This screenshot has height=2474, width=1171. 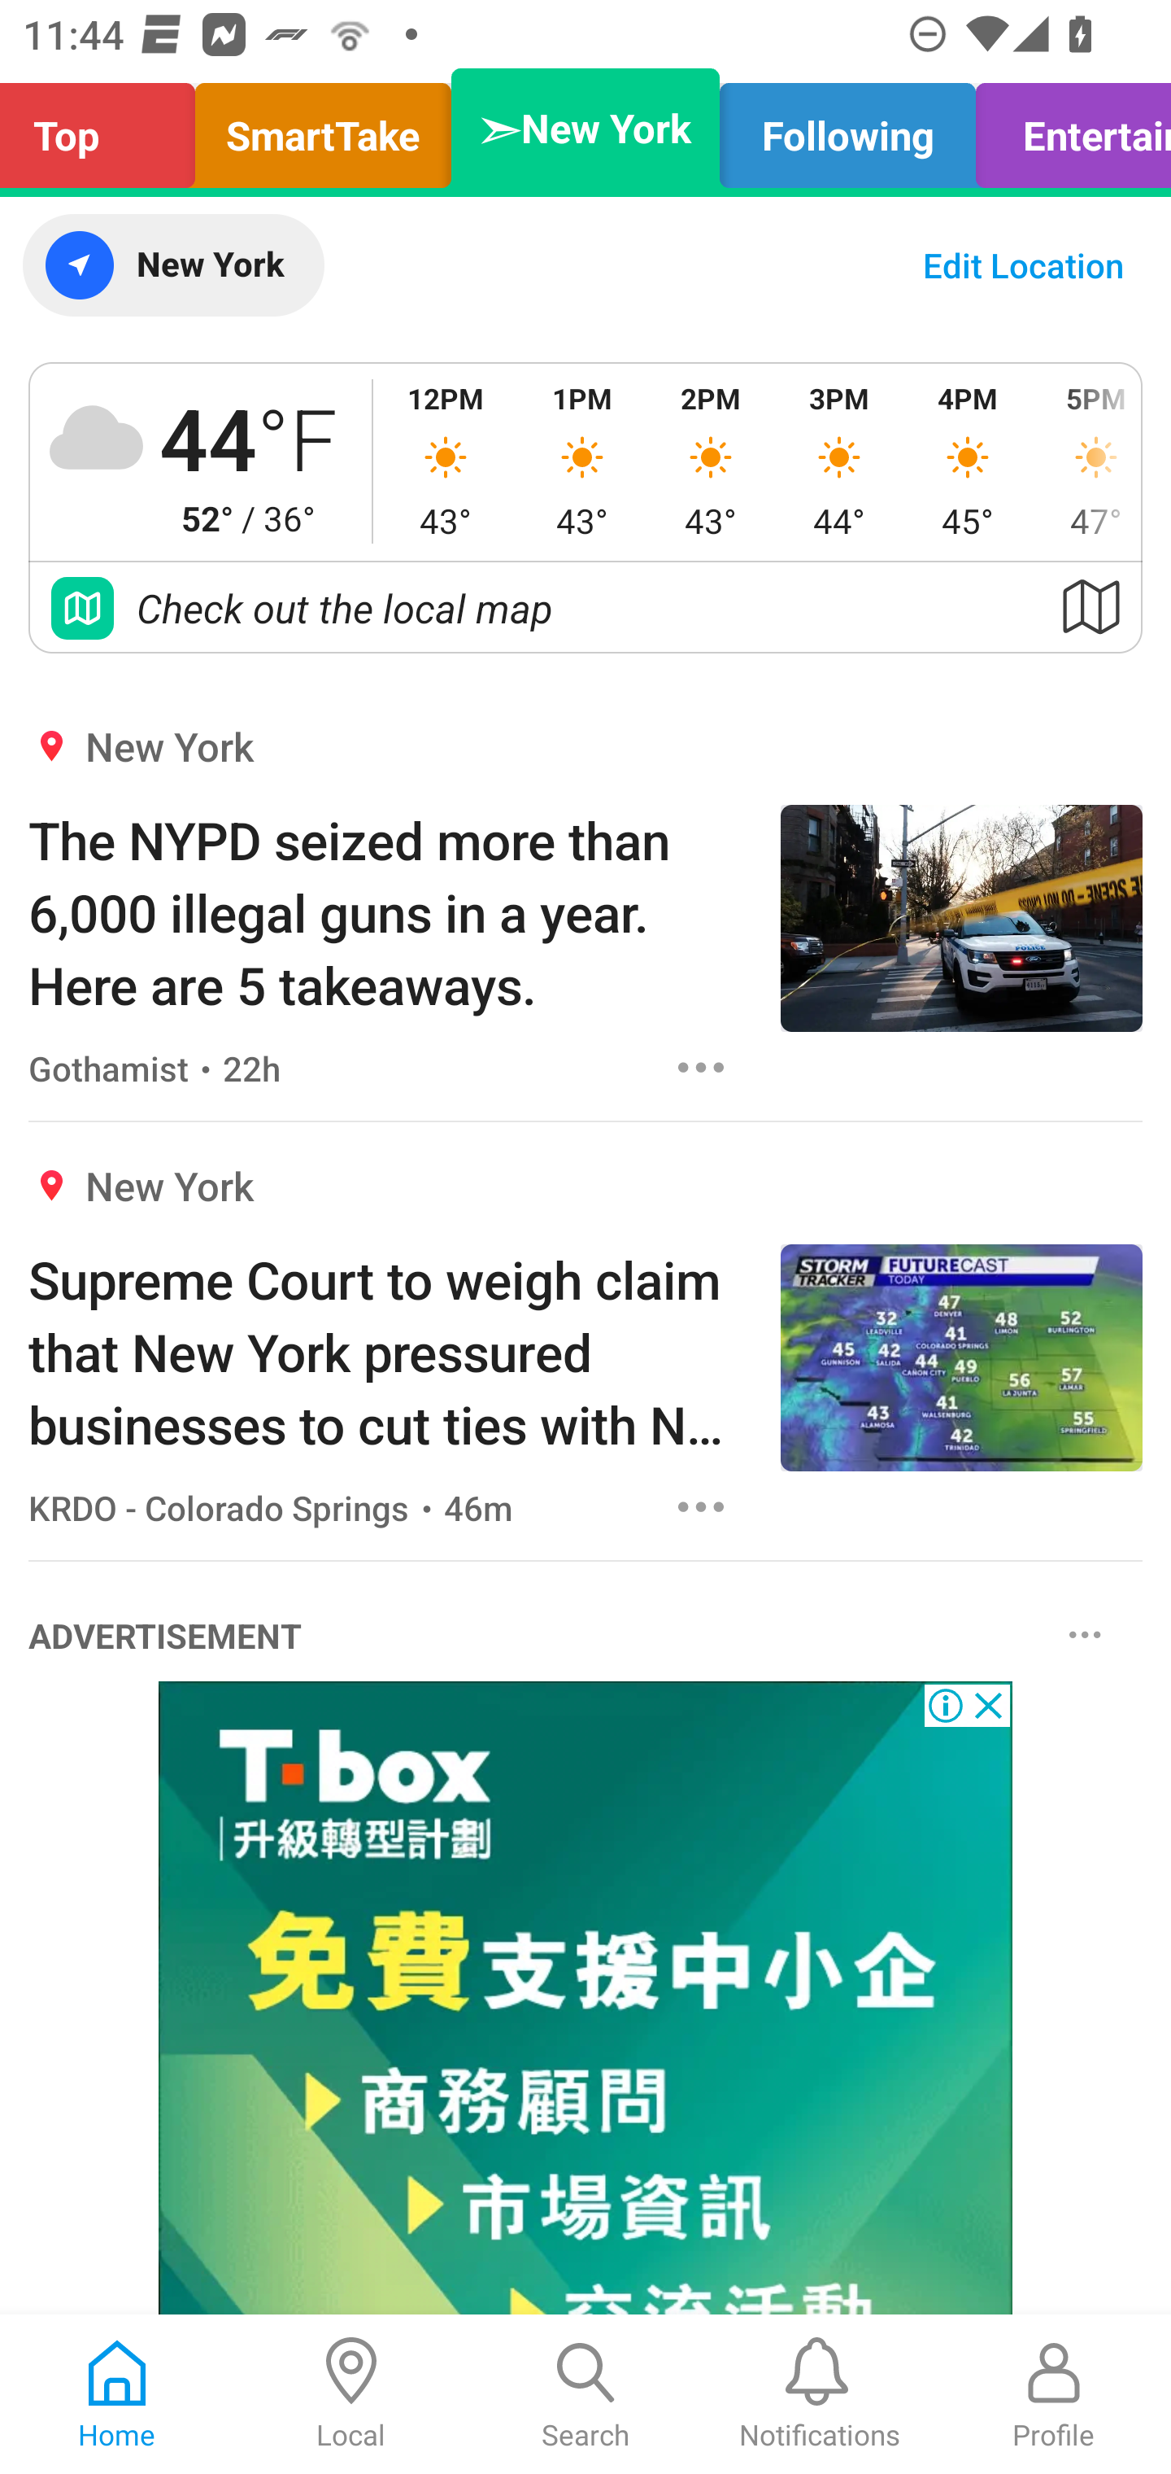 What do you see at coordinates (446, 461) in the screenshot?
I see `12PM 43°` at bounding box center [446, 461].